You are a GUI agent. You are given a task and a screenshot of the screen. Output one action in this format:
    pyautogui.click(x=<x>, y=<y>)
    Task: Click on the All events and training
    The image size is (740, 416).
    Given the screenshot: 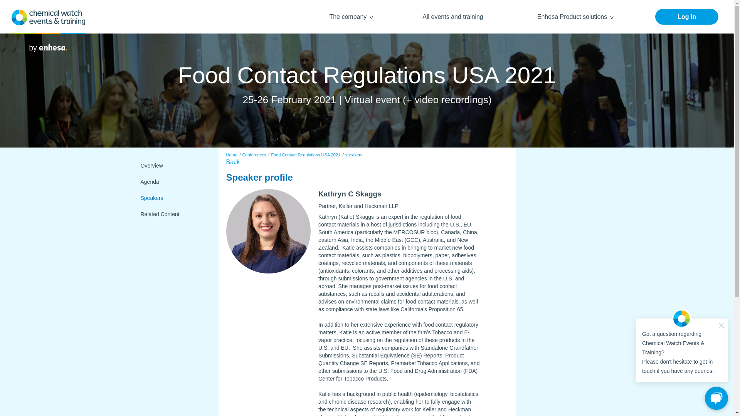 What is the action you would take?
    pyautogui.click(x=452, y=16)
    